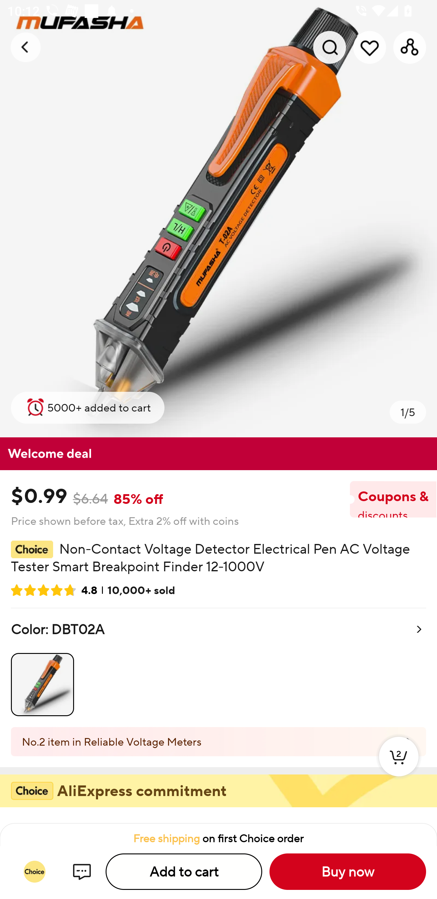  What do you see at coordinates (25, 47) in the screenshot?
I see `Navigate up` at bounding box center [25, 47].